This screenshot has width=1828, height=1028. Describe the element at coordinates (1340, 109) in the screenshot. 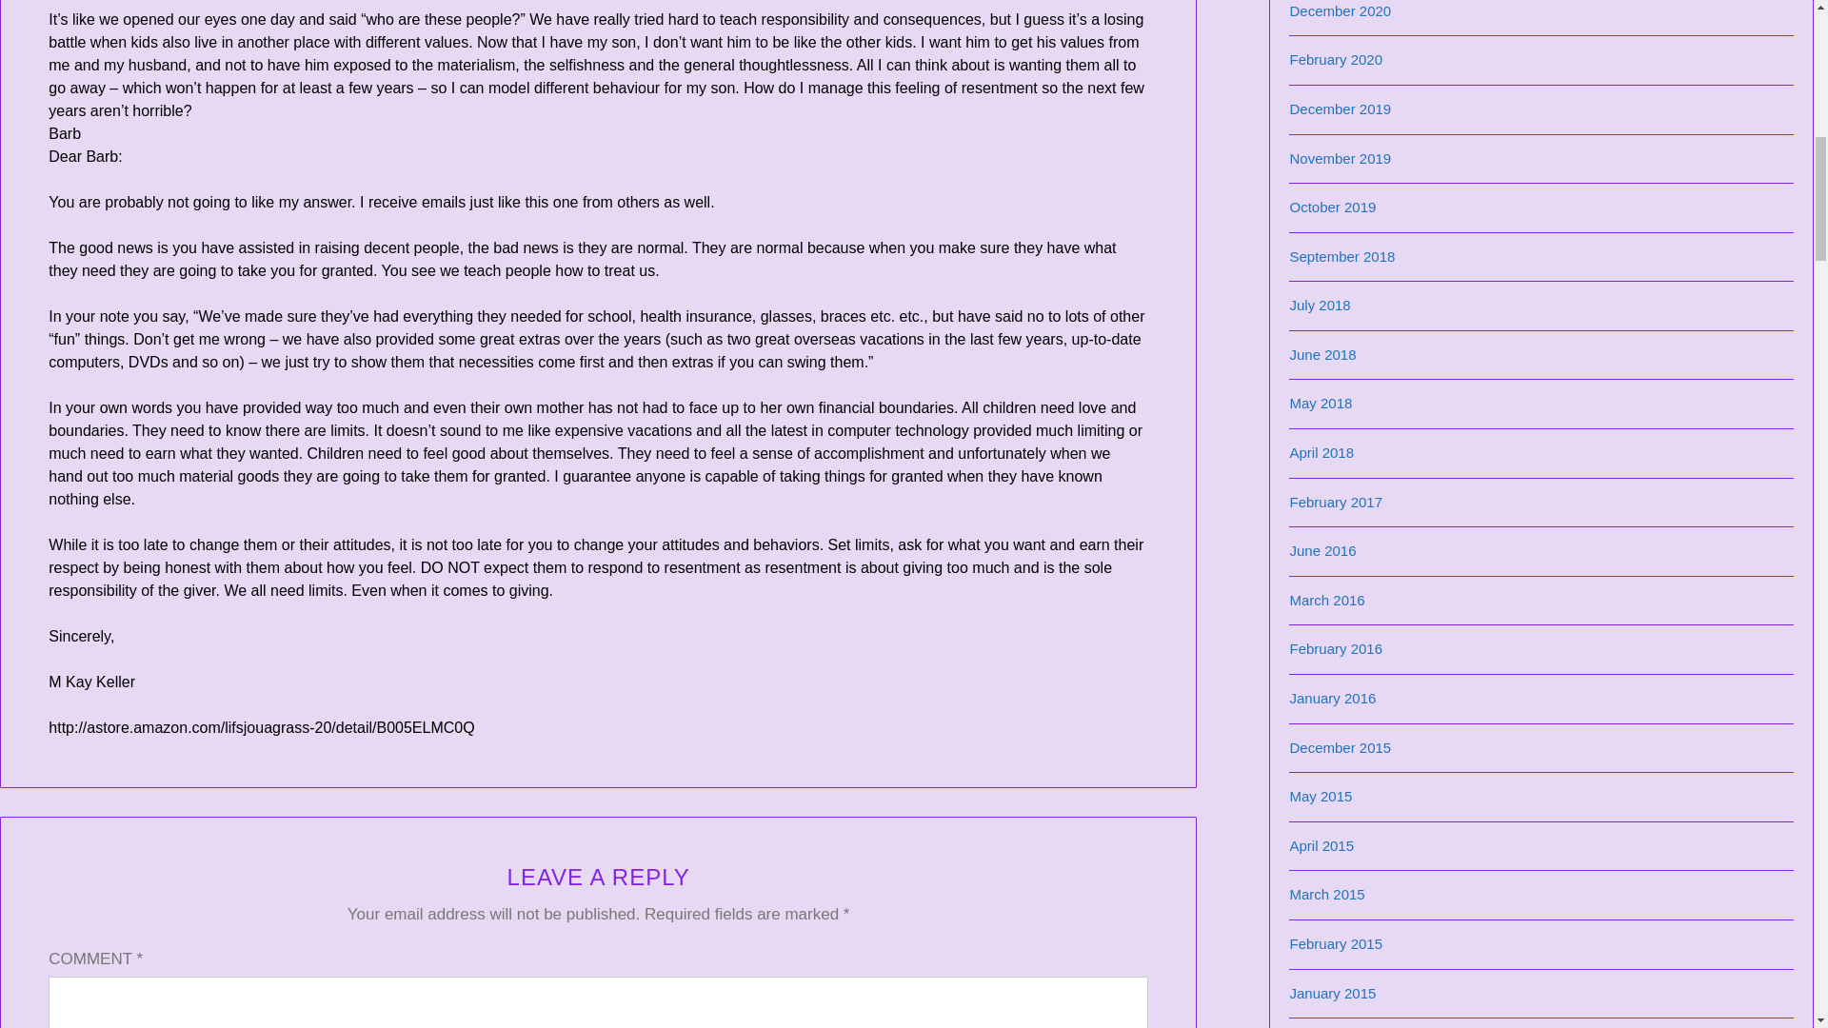

I see `December 2019` at that location.